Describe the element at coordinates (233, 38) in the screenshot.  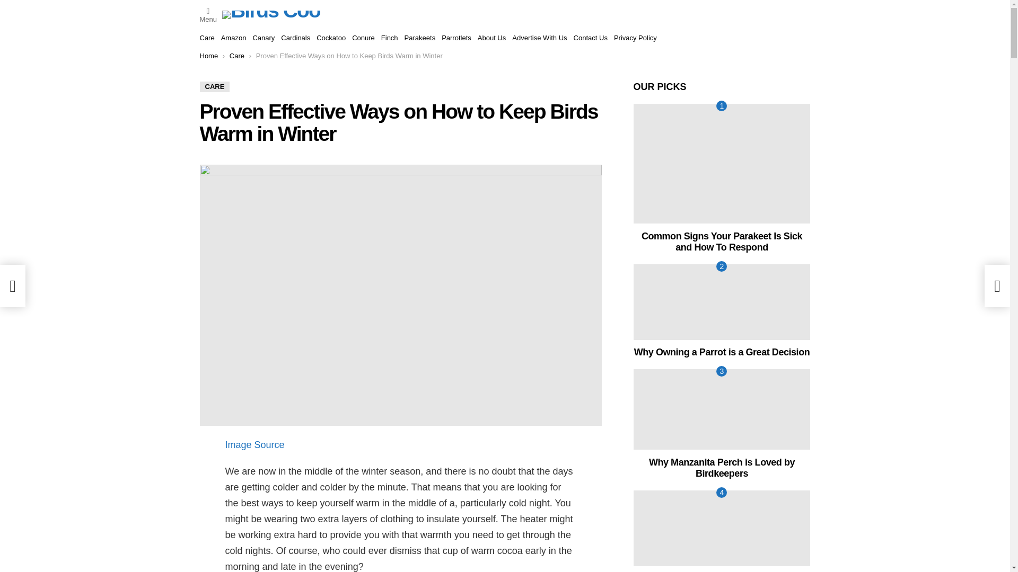
I see `Amazon` at that location.